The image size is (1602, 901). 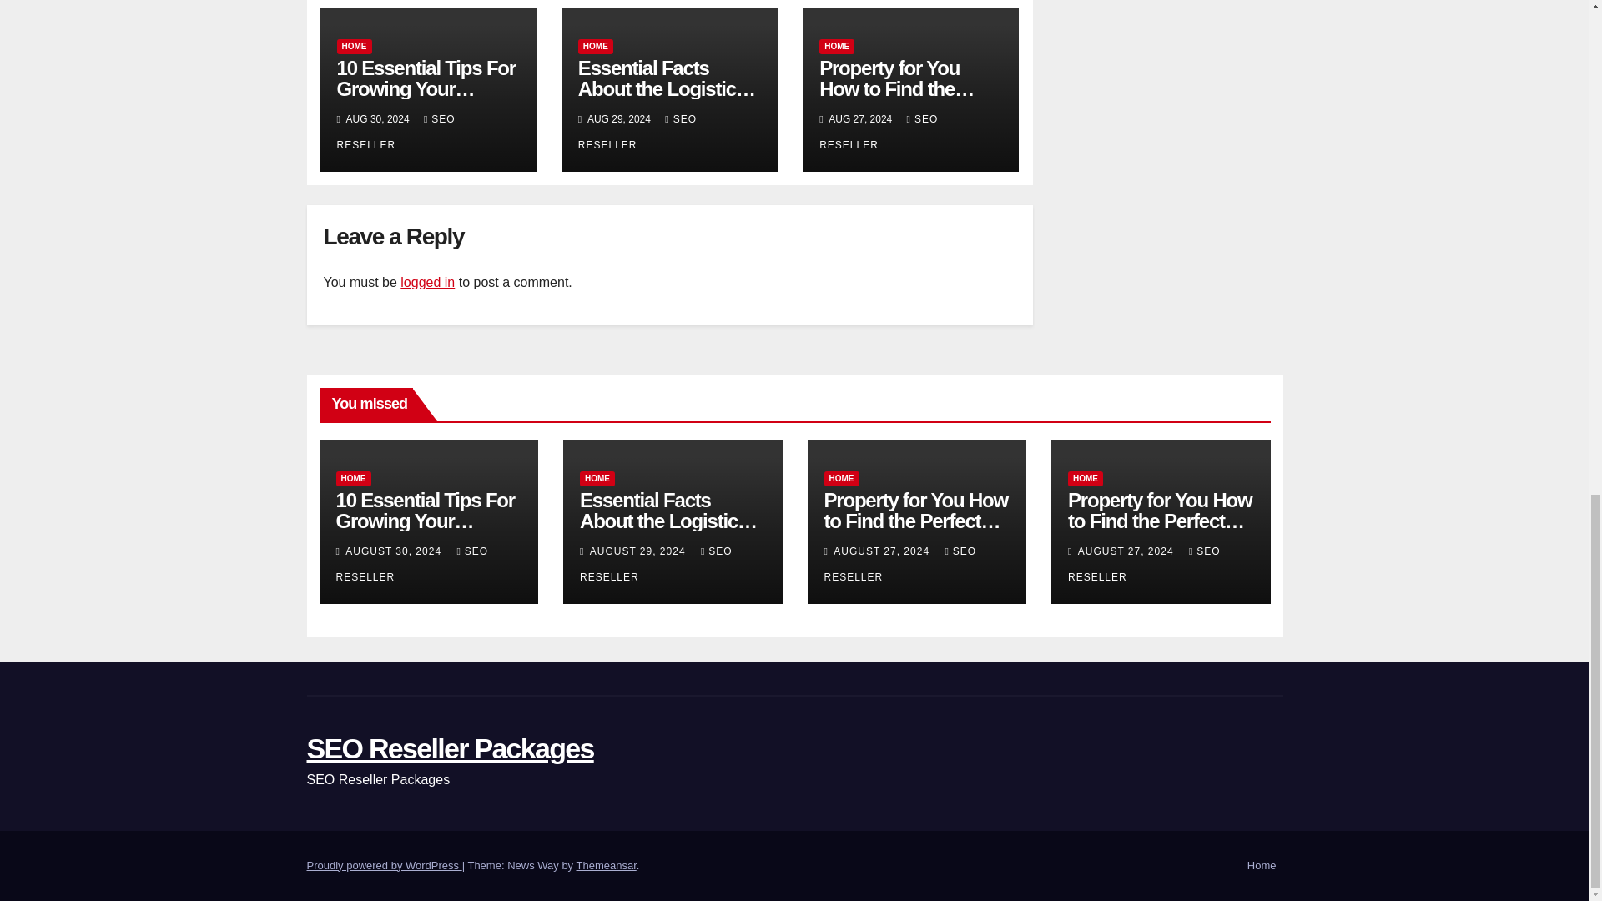 What do you see at coordinates (637, 132) in the screenshot?
I see `SEO RESELLER` at bounding box center [637, 132].